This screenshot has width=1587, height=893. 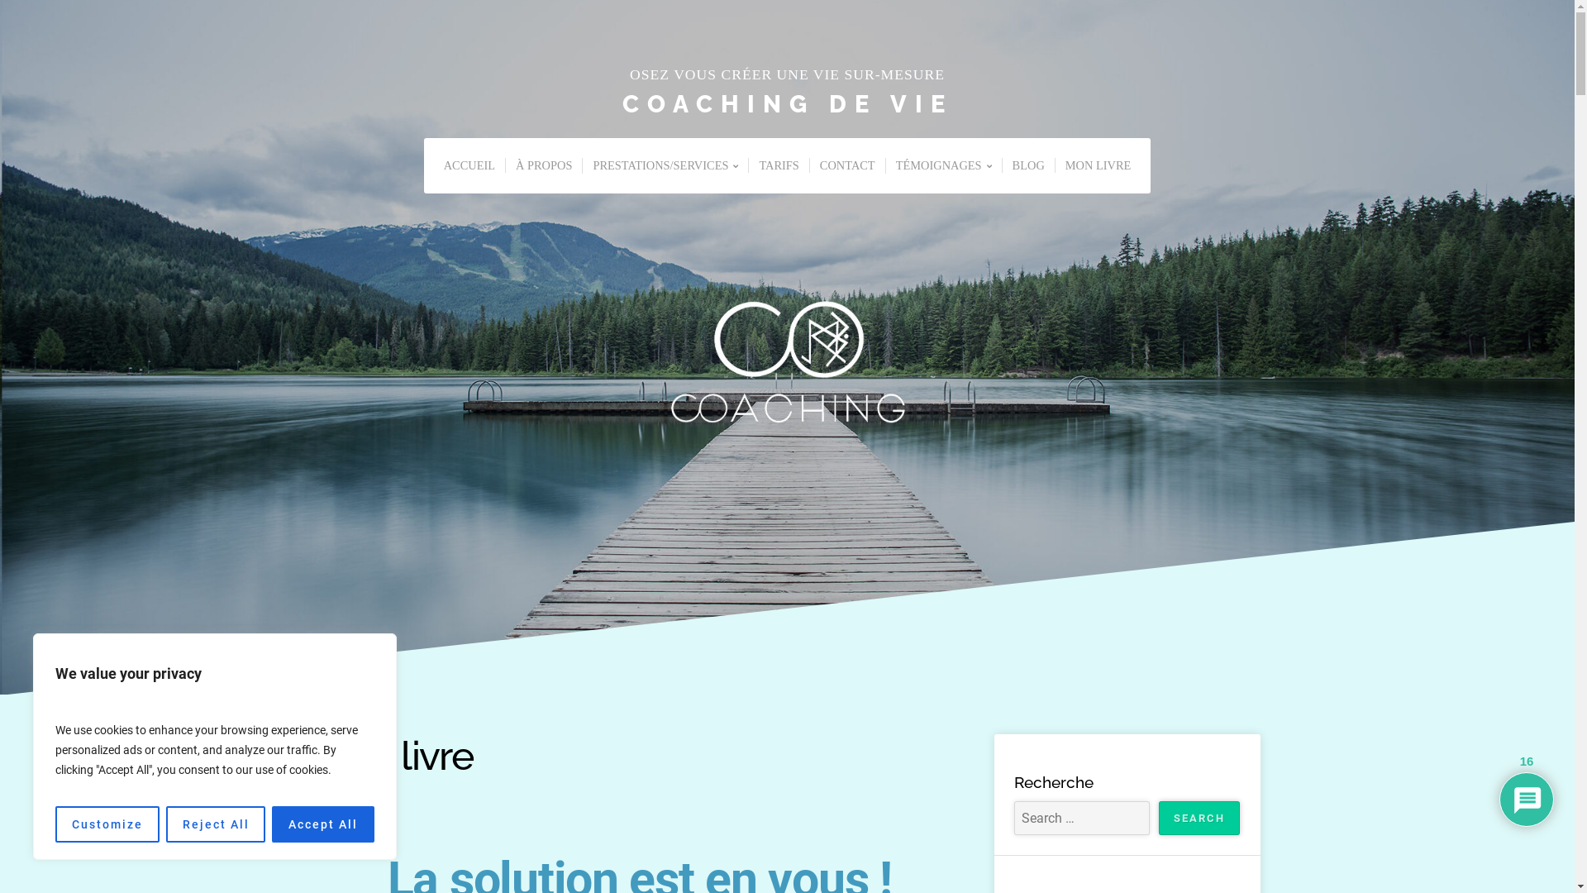 What do you see at coordinates (779, 165) in the screenshot?
I see `TARIFS` at bounding box center [779, 165].